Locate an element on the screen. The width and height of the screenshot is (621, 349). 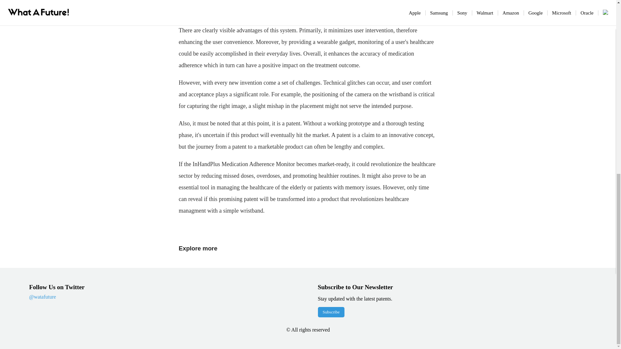
Subscribe is located at coordinates (331, 312).